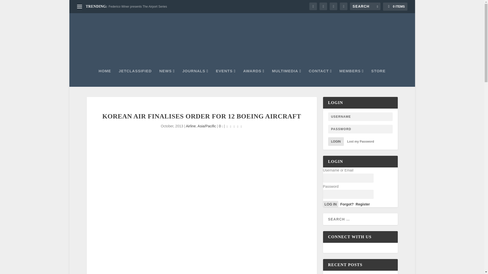 This screenshot has width=488, height=274. I want to click on log in, so click(330, 204).